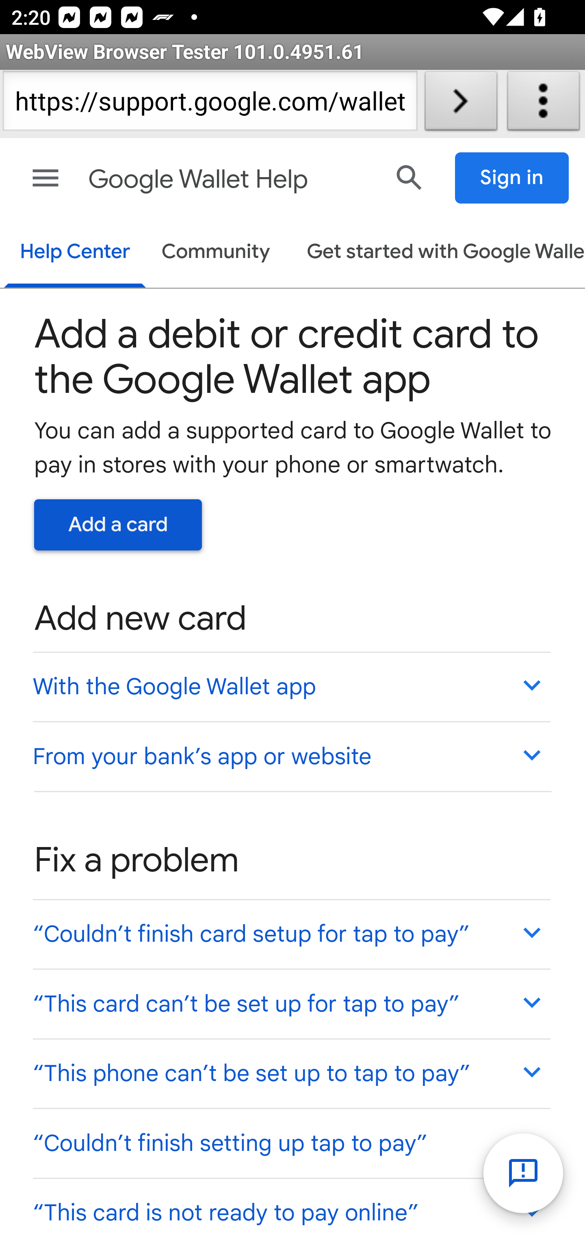  Describe the element at coordinates (291, 1004) in the screenshot. I see `“This card can’t be set up for tap to pay”` at that location.